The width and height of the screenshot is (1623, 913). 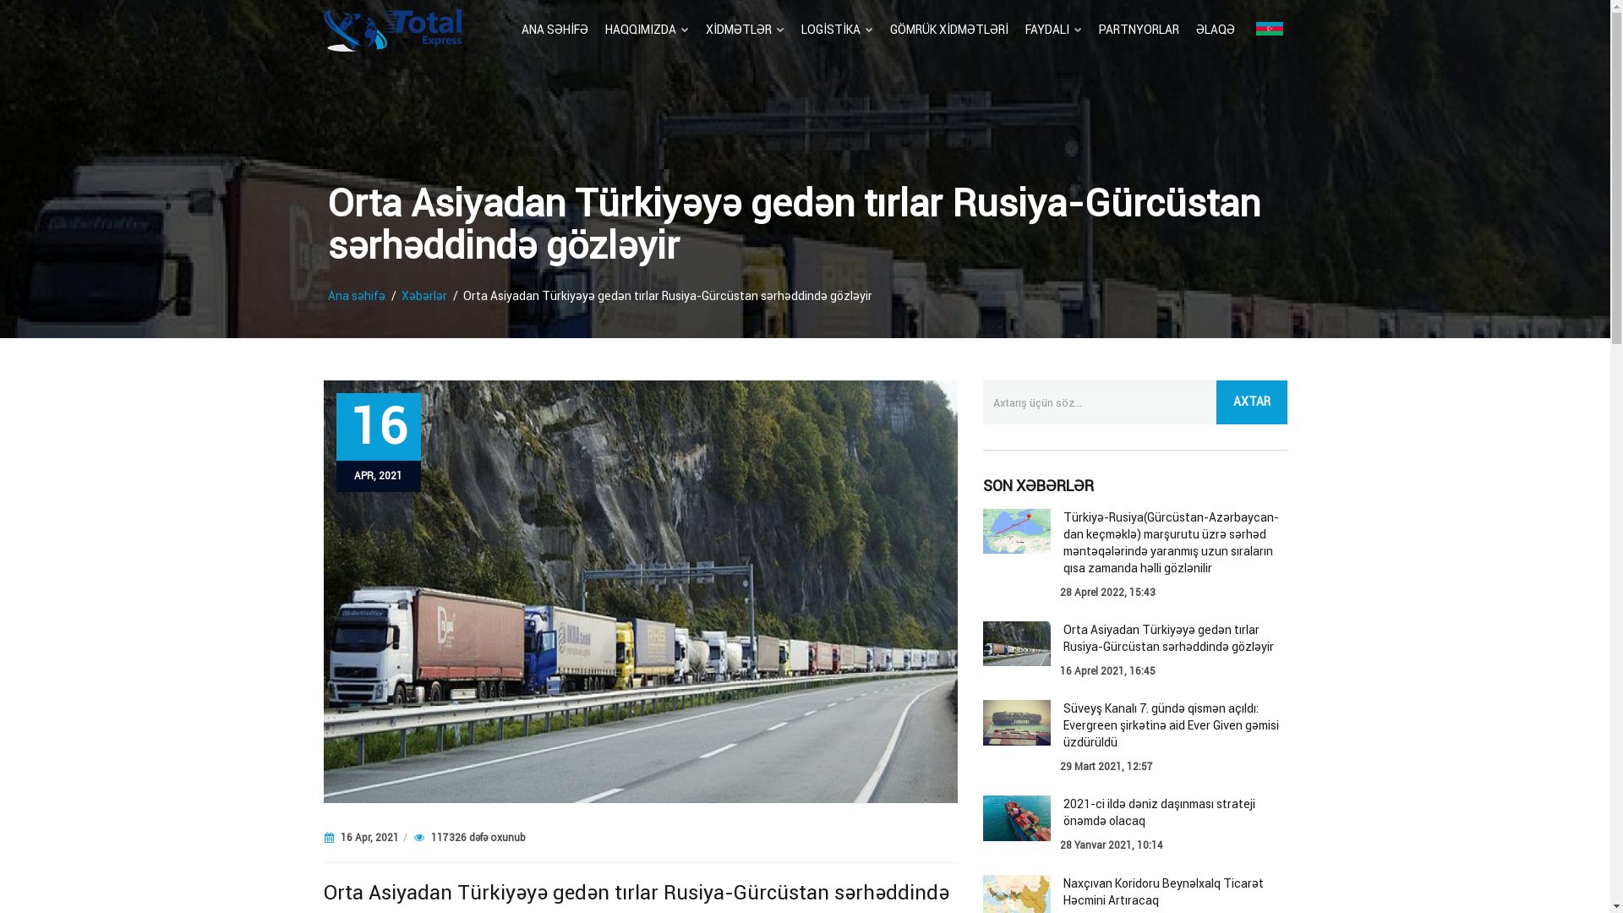 I want to click on totalex.az, so click(x=392, y=30).